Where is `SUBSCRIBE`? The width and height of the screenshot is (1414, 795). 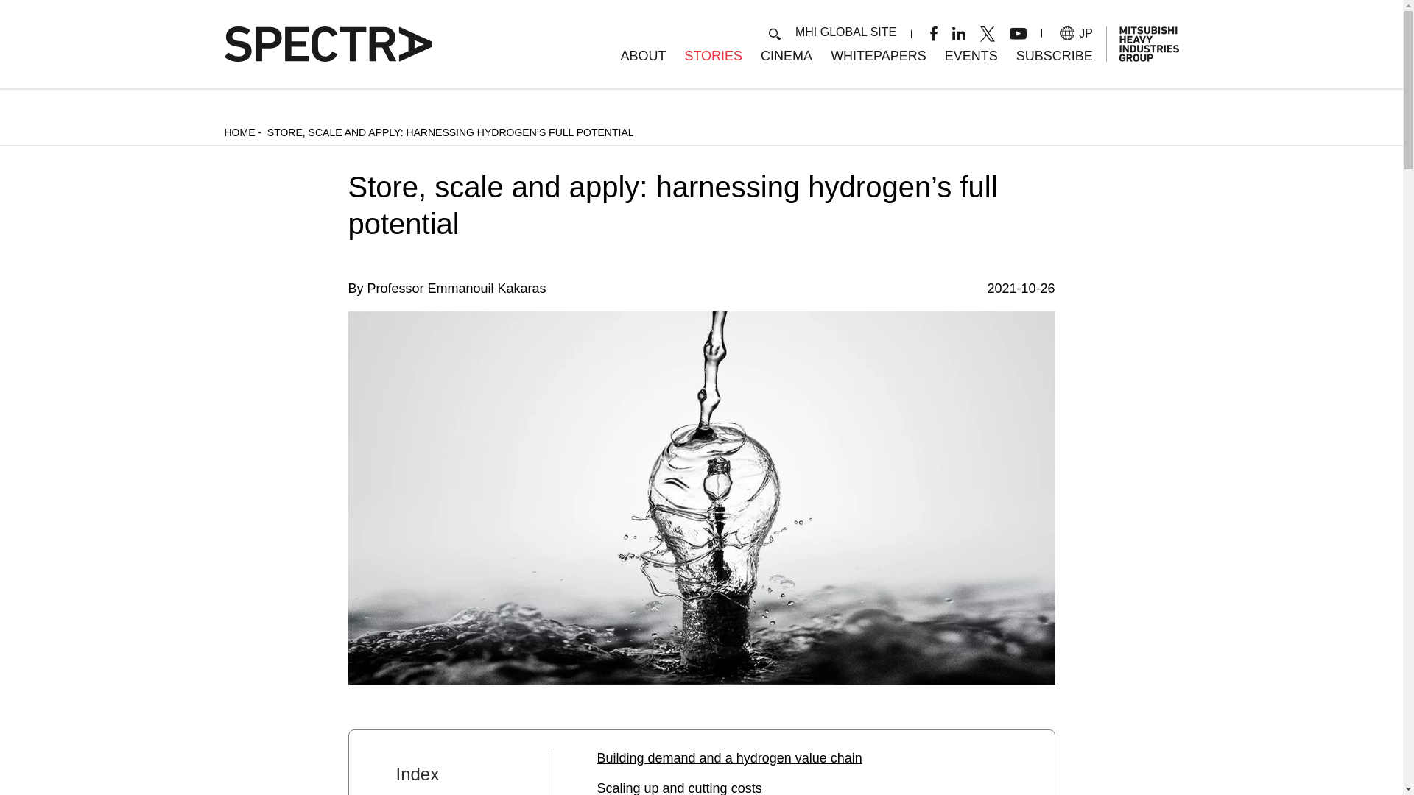
SUBSCRIBE is located at coordinates (1055, 56).